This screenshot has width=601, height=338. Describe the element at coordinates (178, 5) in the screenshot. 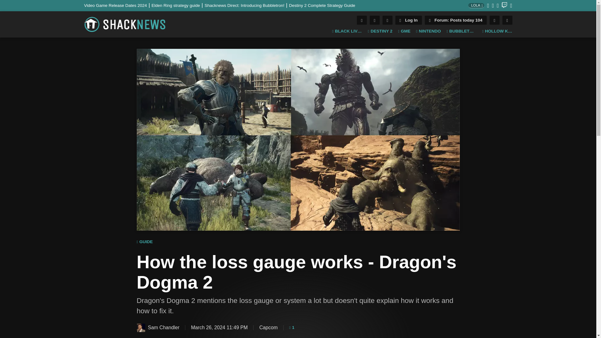

I see `Elden Ring strategy guide` at that location.